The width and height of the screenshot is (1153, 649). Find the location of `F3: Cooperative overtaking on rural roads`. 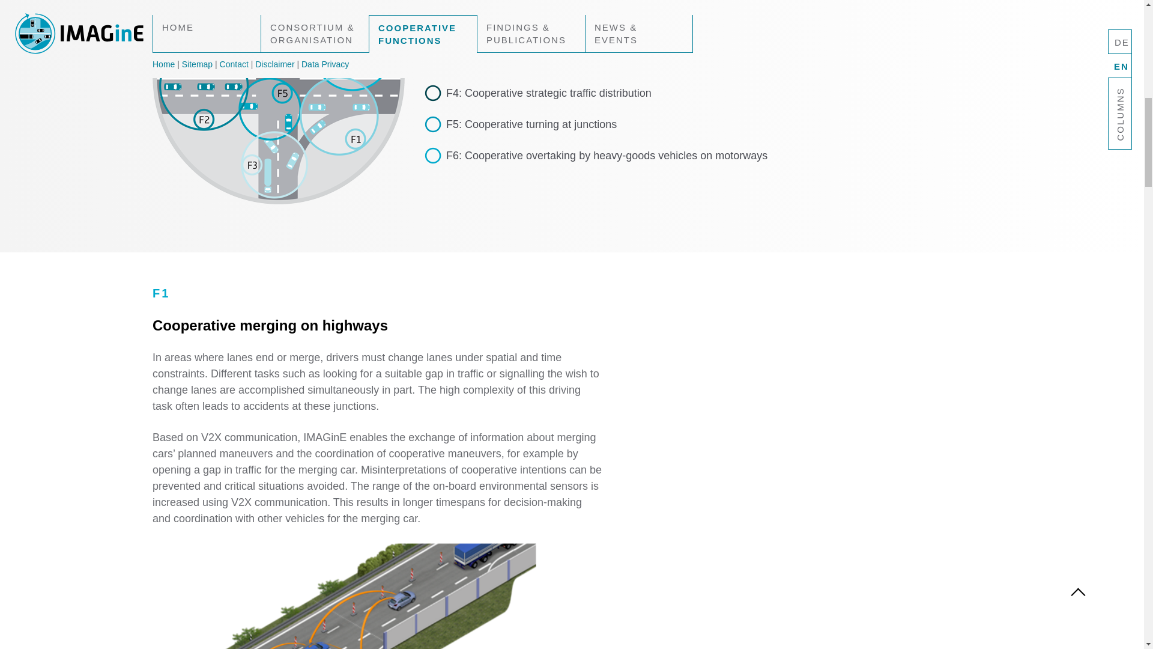

F3: Cooperative overtaking on rural roads is located at coordinates (607, 61).